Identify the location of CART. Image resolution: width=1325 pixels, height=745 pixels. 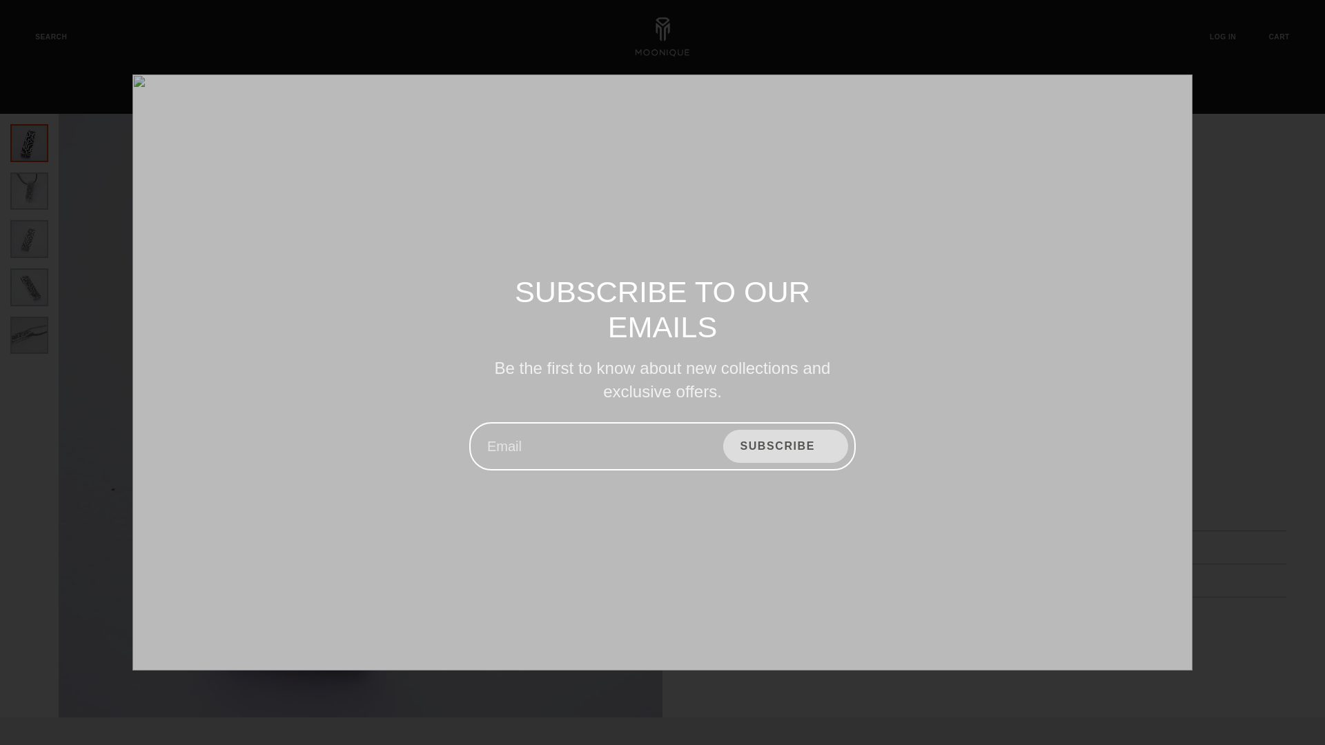
(1288, 37).